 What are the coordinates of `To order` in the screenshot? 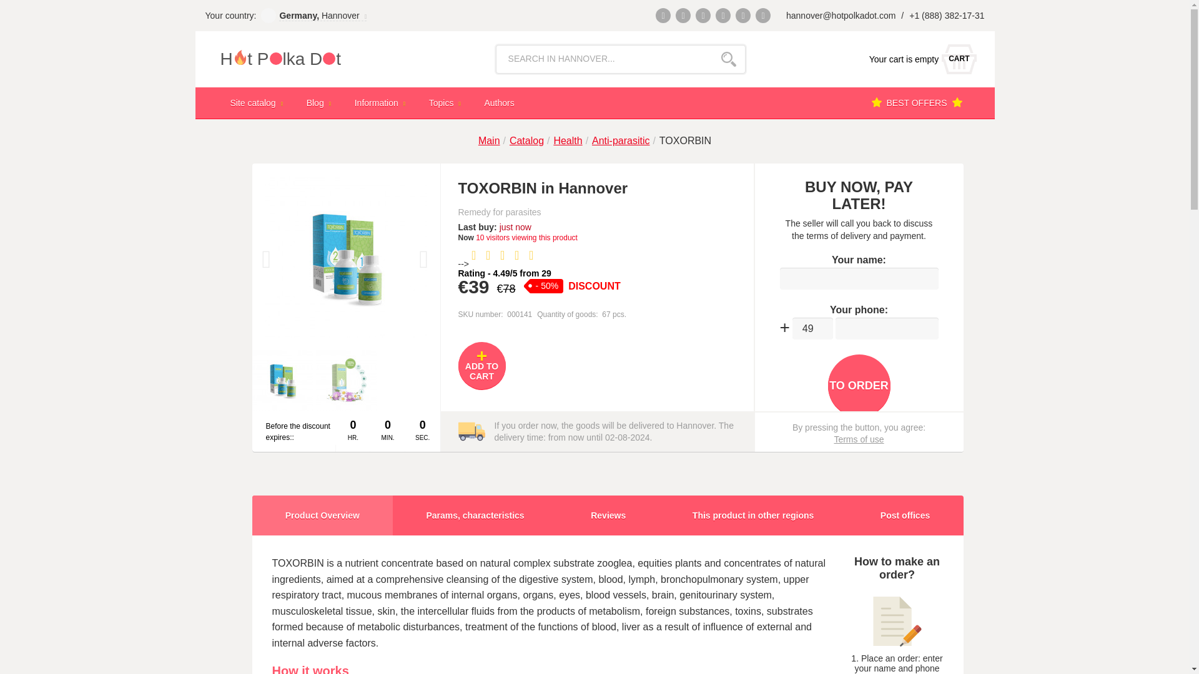 It's located at (859, 386).